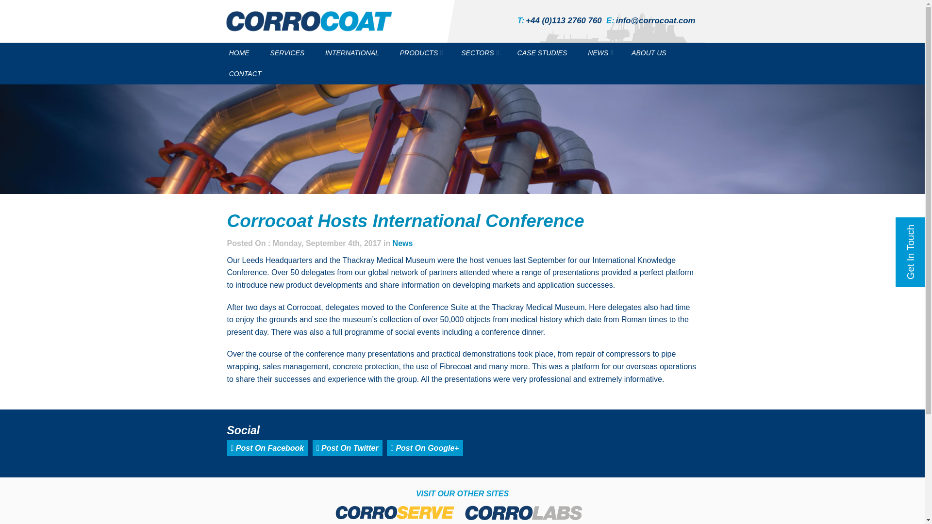 Image resolution: width=932 pixels, height=524 pixels. I want to click on PRODUCTS, so click(420, 52).